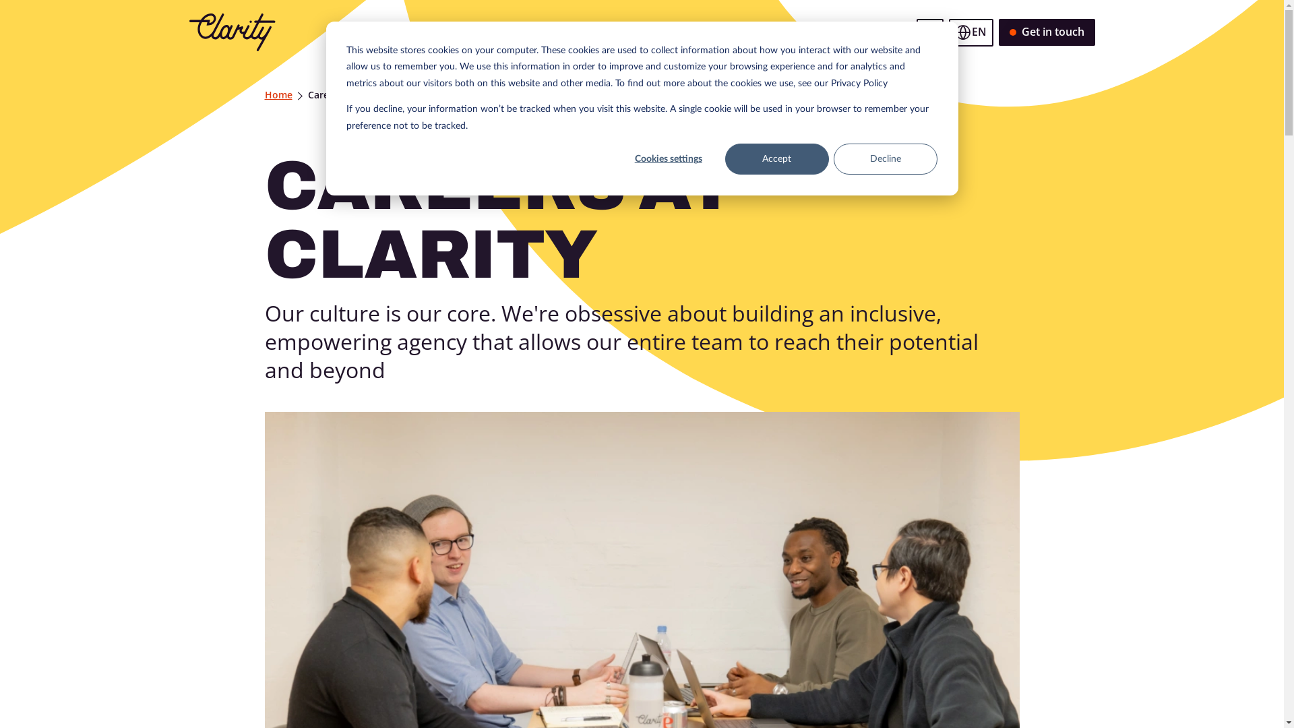 The height and width of the screenshot is (728, 1294). What do you see at coordinates (508, 32) in the screenshot?
I see `Our Work` at bounding box center [508, 32].